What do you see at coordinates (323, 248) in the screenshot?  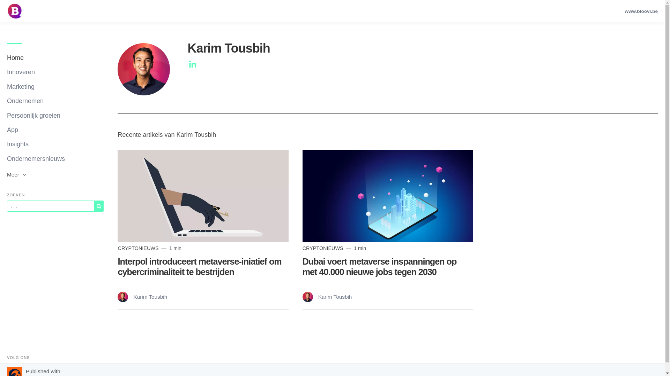 I see `CRYPTONIEUWS` at bounding box center [323, 248].